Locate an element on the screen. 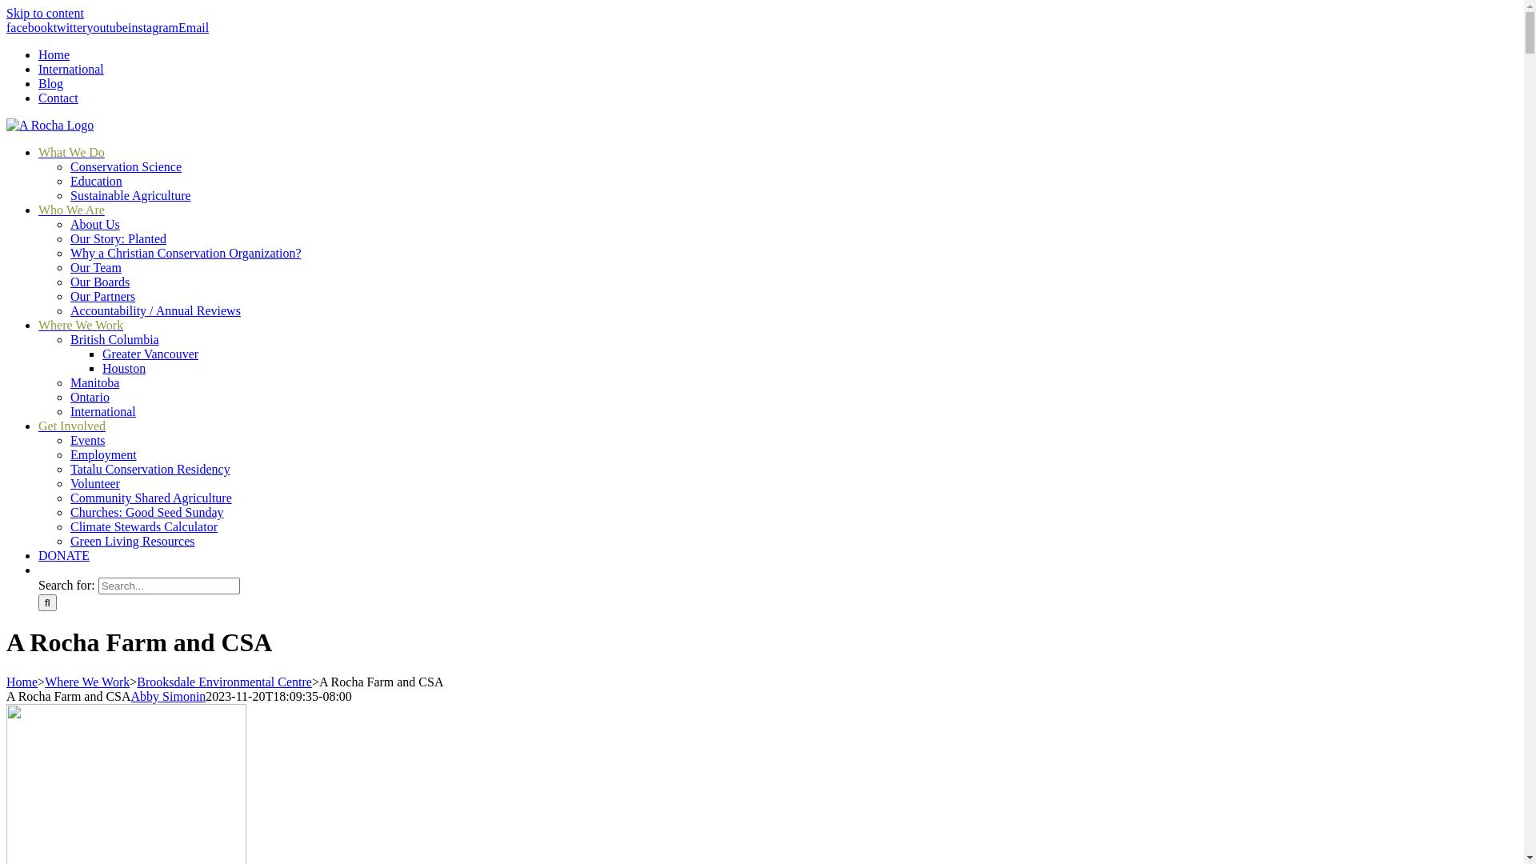 Image resolution: width=1536 pixels, height=864 pixels. Greater Vancouver is located at coordinates (150, 354).